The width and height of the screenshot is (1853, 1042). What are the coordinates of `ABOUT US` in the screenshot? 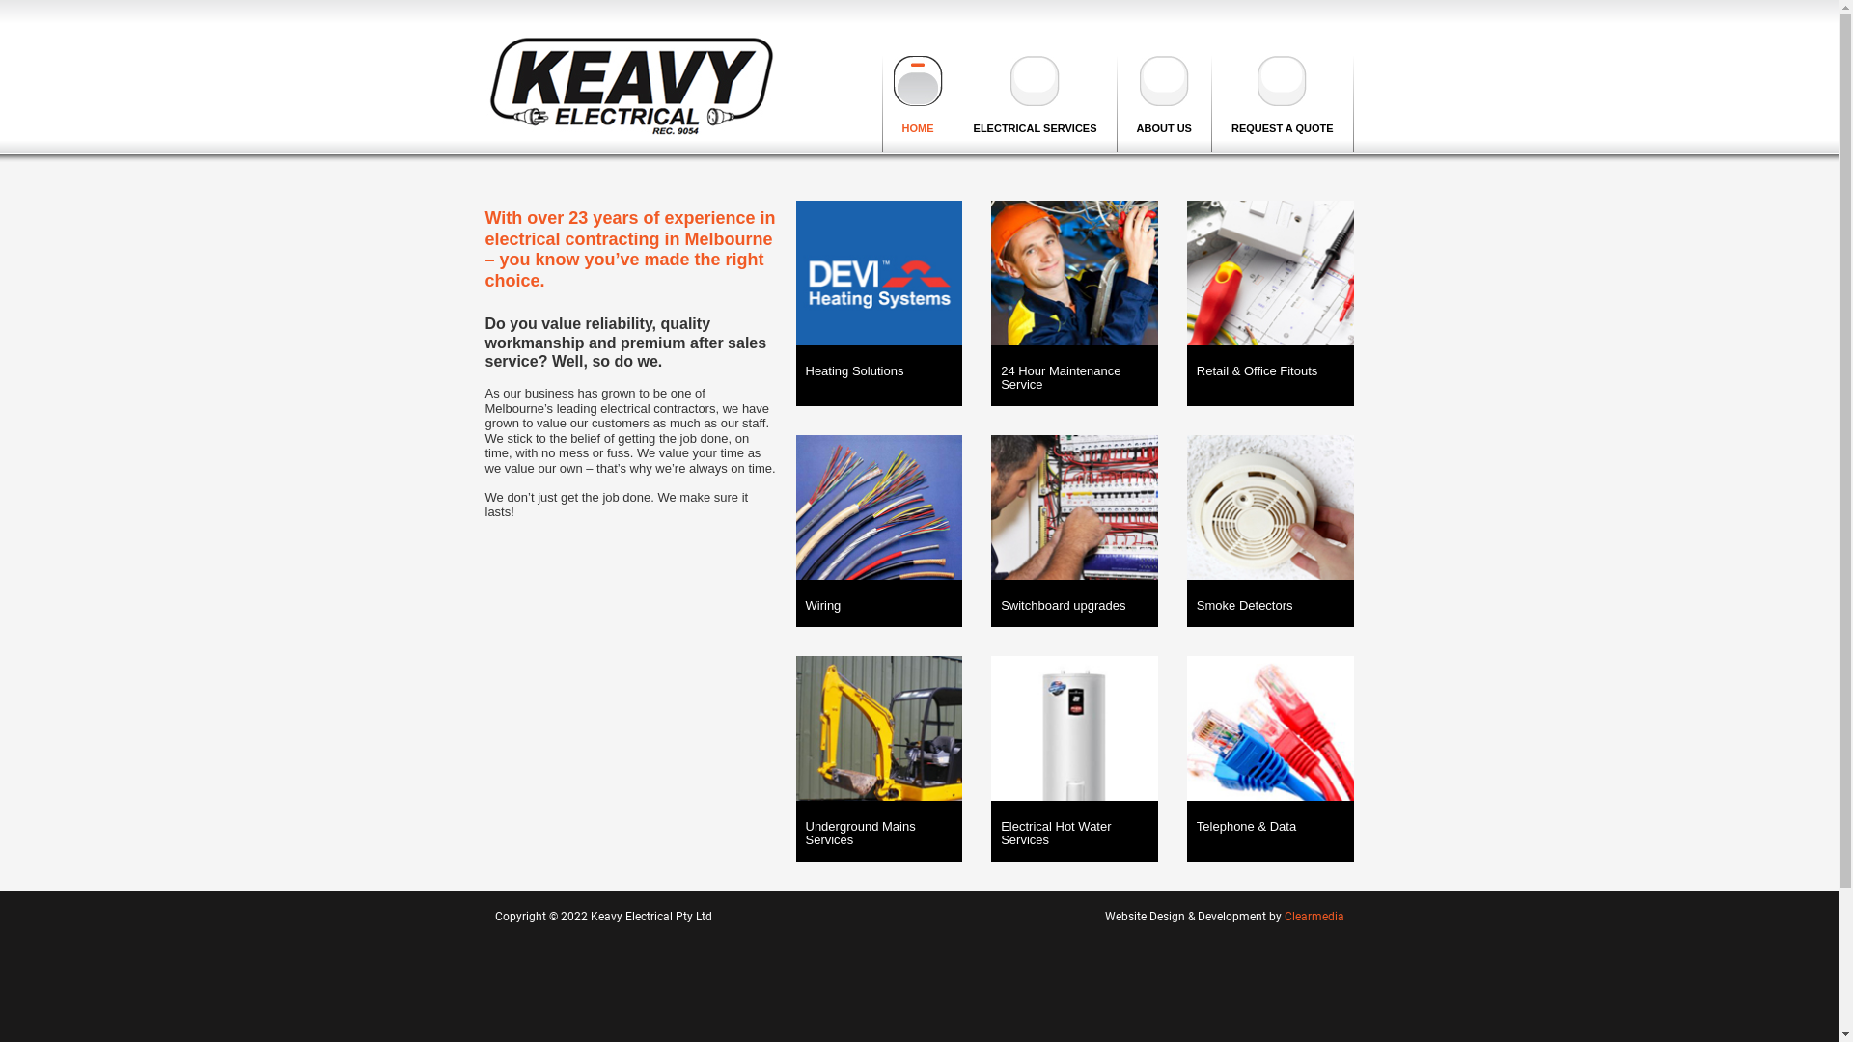 It's located at (1165, 104).